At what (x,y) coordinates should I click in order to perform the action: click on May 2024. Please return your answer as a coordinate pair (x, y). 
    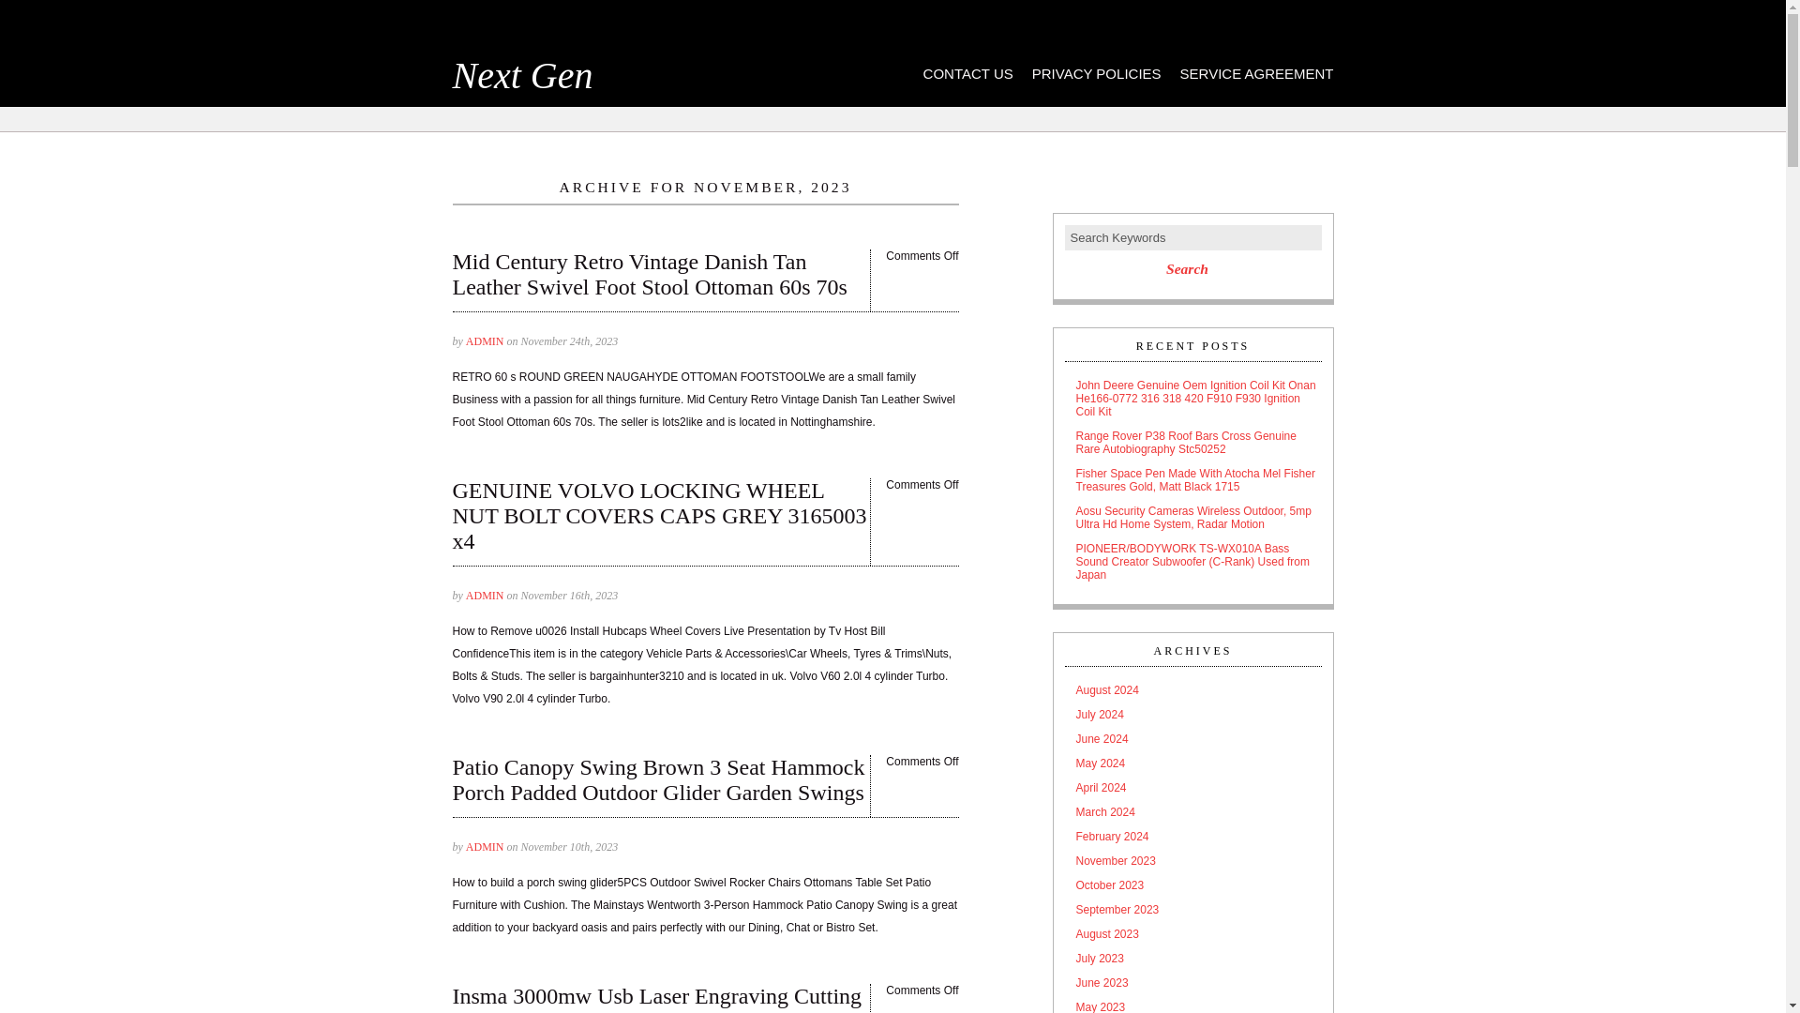
    Looking at the image, I should click on (1192, 763).